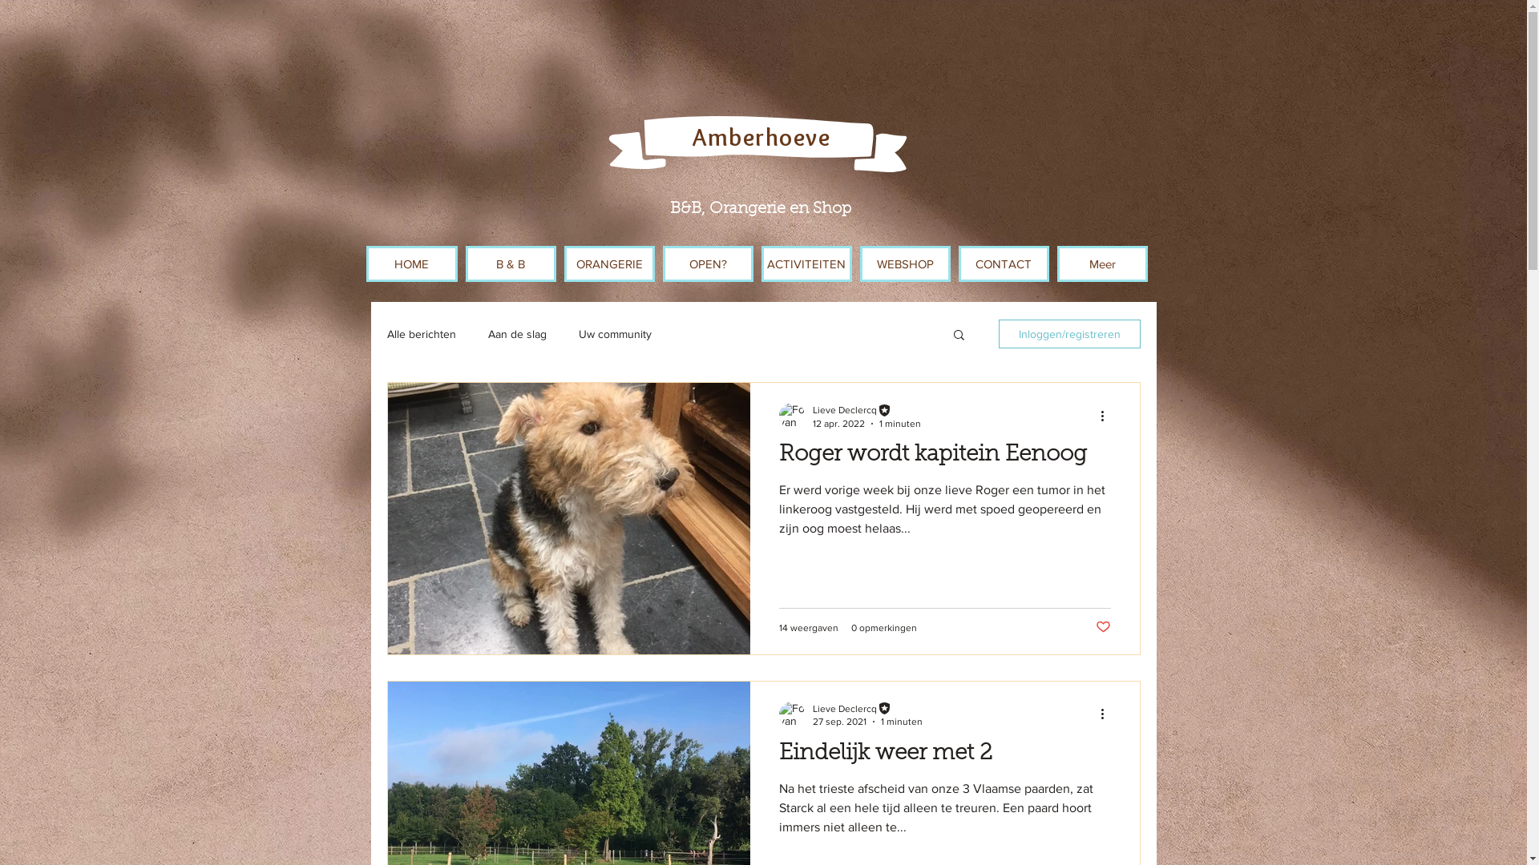  Describe the element at coordinates (1069, 334) in the screenshot. I see `Inloggen/registreren` at that location.